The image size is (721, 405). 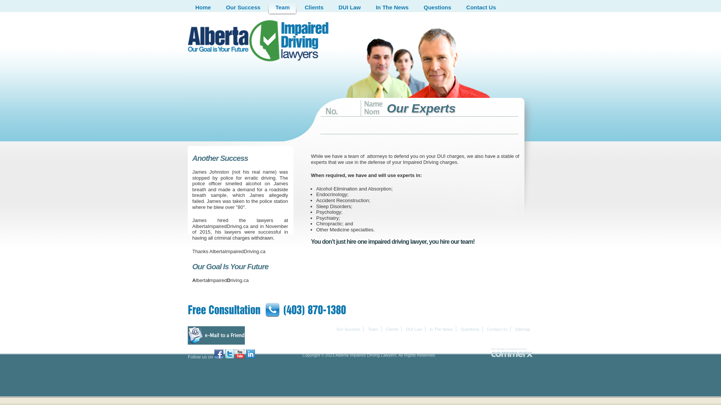 What do you see at coordinates (243, 7) in the screenshot?
I see `Our Success` at bounding box center [243, 7].